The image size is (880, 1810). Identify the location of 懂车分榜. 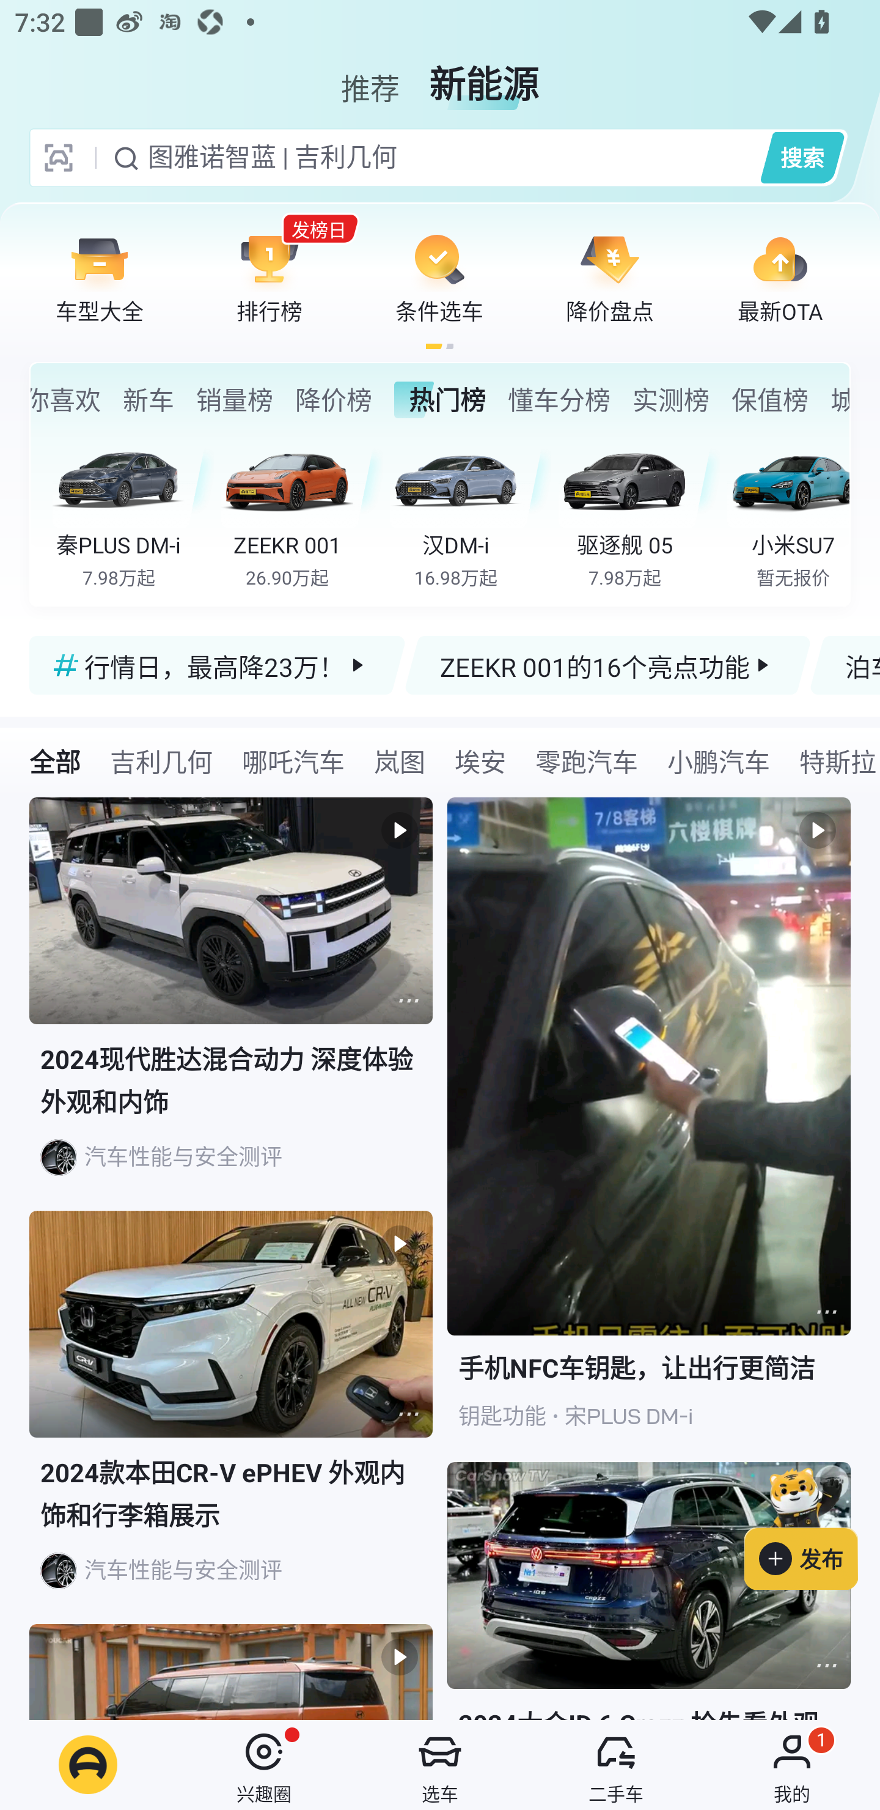
(559, 400).